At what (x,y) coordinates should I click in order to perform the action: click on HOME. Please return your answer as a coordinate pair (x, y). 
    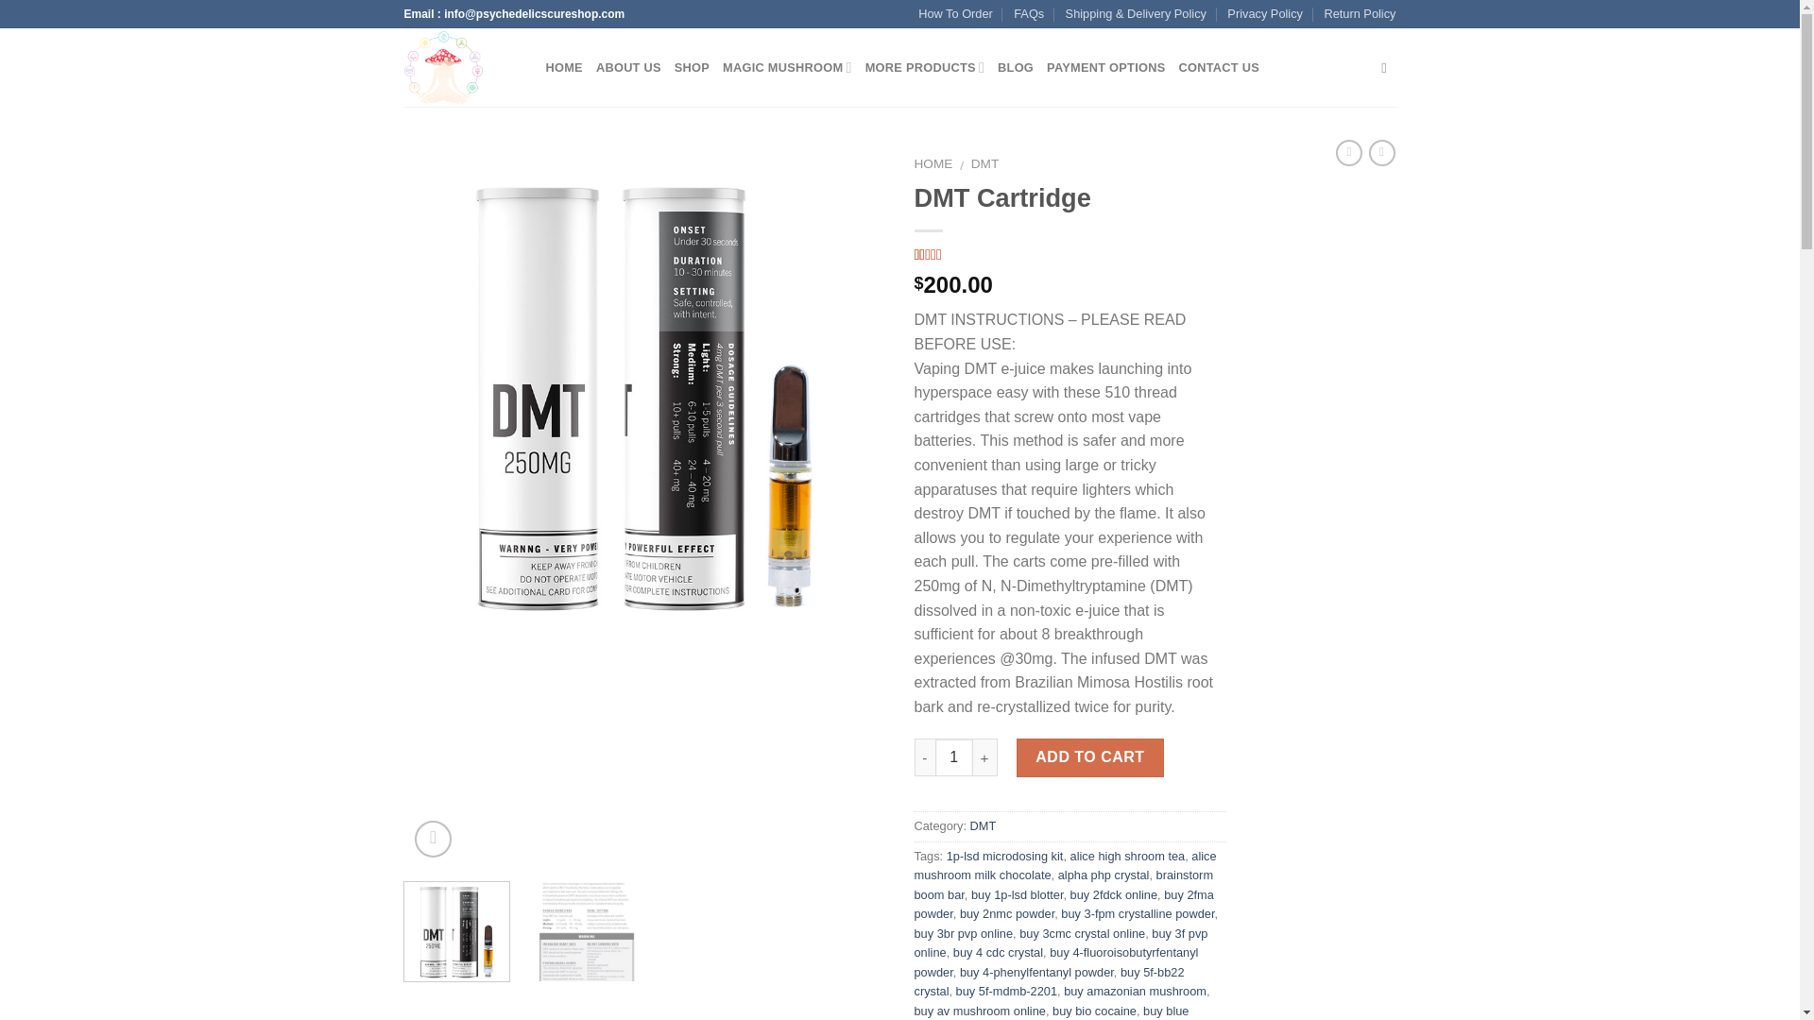
    Looking at the image, I should click on (563, 67).